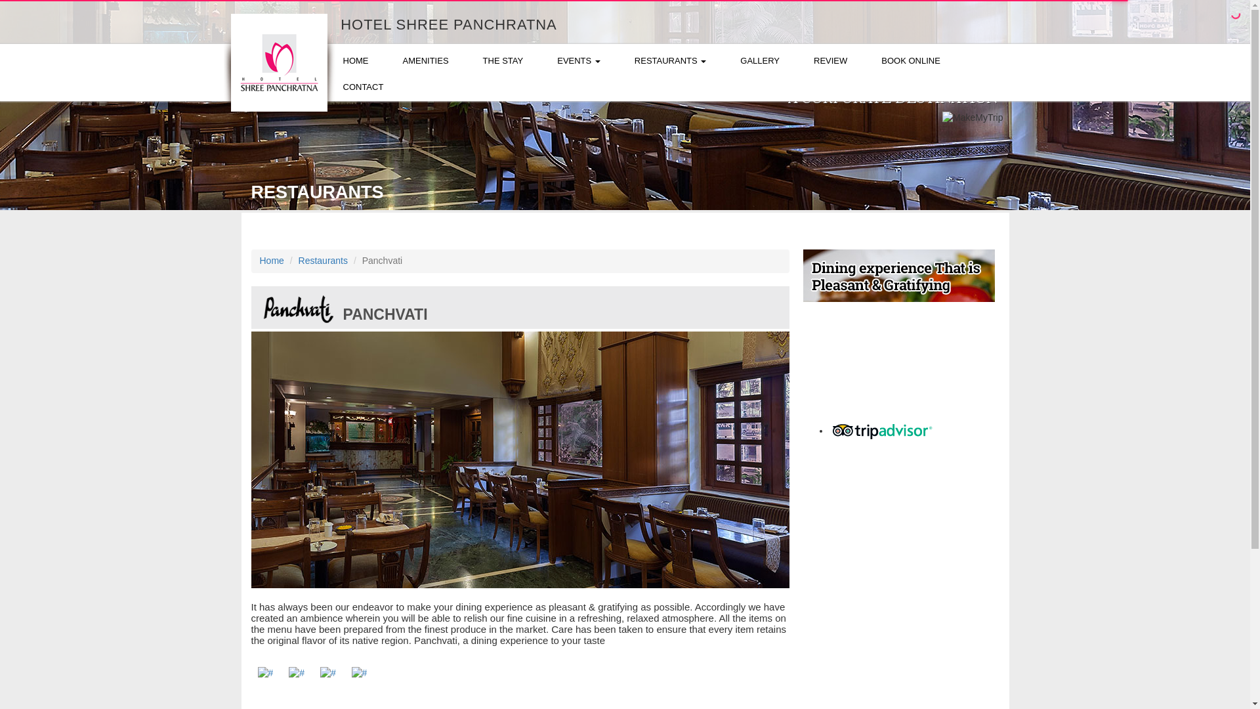  What do you see at coordinates (323, 260) in the screenshot?
I see `Restaurants` at bounding box center [323, 260].